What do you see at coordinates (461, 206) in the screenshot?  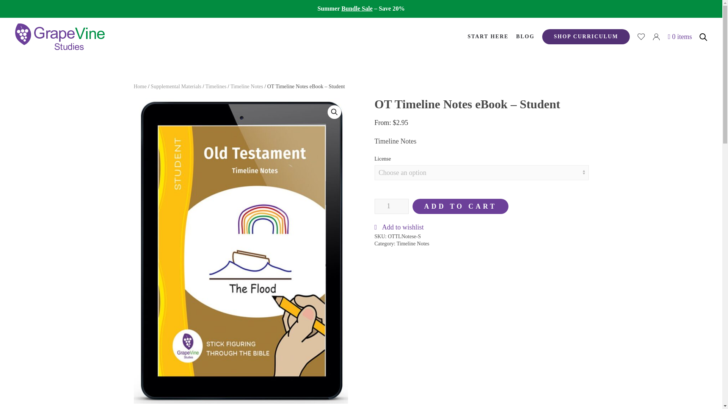 I see `ADD TO CART` at bounding box center [461, 206].